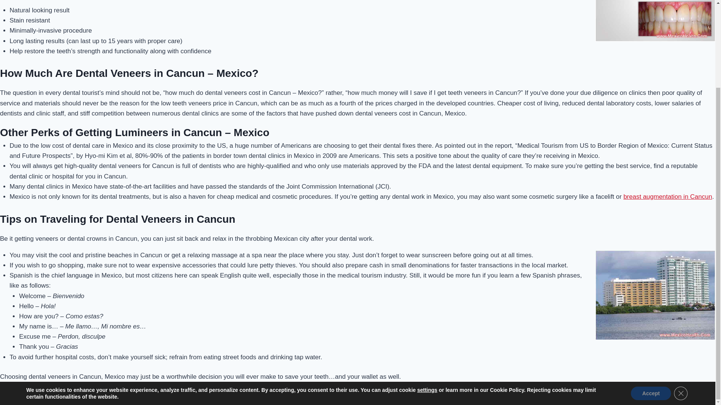  What do you see at coordinates (651, 286) in the screenshot?
I see `Accept` at bounding box center [651, 286].